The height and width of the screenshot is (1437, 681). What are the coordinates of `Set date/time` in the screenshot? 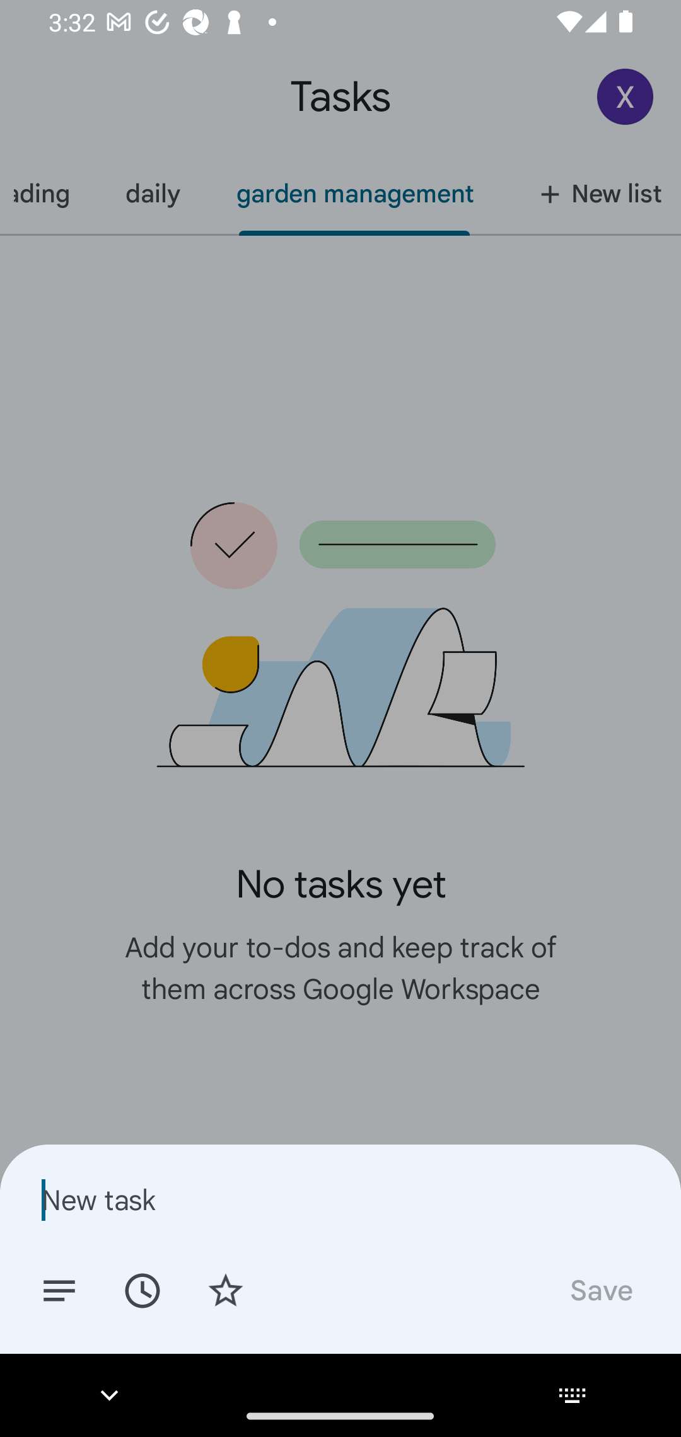 It's located at (142, 1290).